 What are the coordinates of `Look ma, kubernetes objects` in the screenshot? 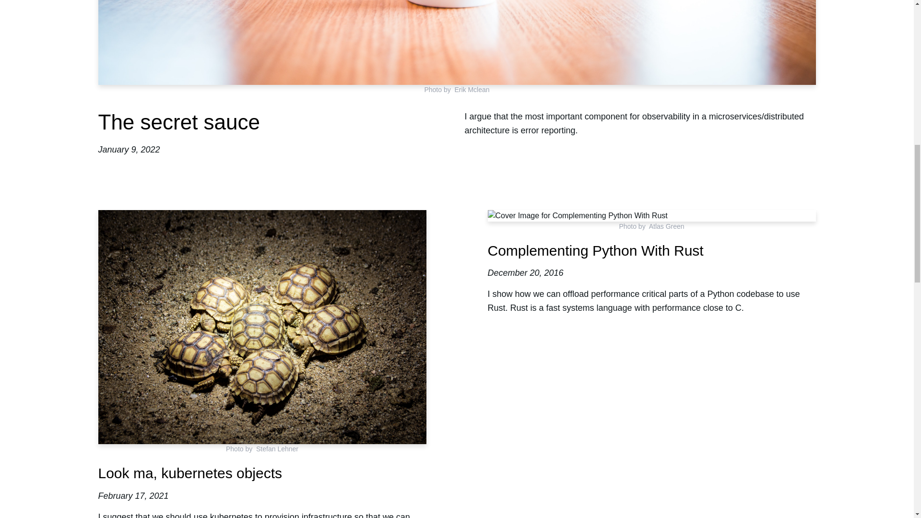 It's located at (189, 473).